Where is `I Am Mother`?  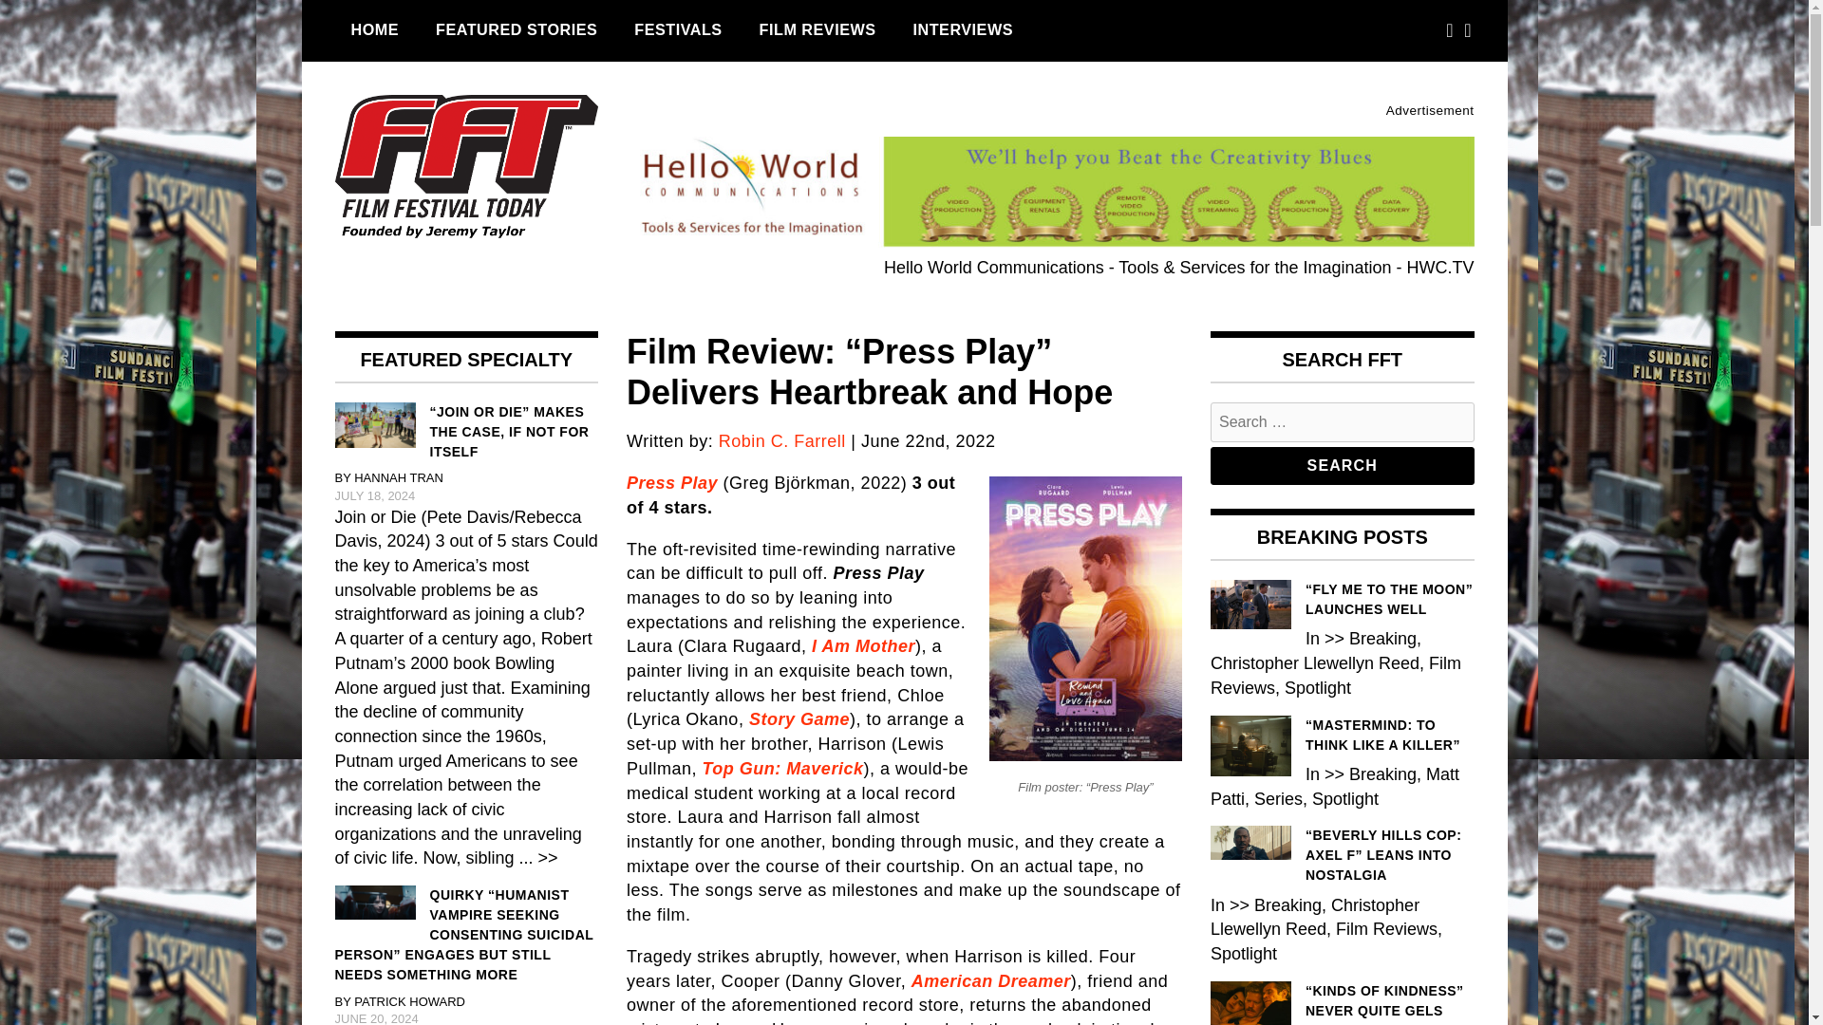
I Am Mother is located at coordinates (862, 645).